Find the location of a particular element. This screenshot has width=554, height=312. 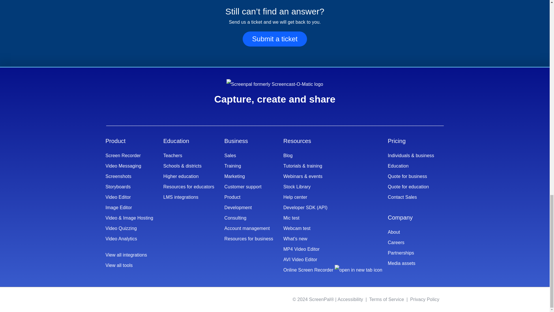

Resources for educators is located at coordinates (189, 187).